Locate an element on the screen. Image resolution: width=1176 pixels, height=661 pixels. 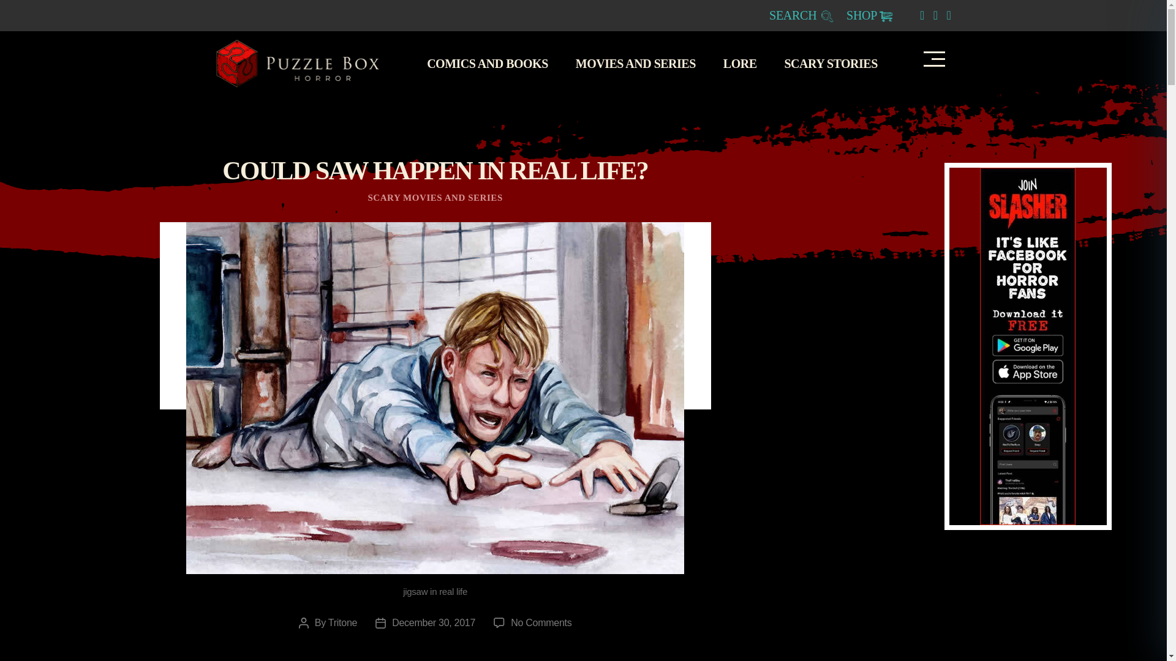
SEARCH is located at coordinates (801, 15).